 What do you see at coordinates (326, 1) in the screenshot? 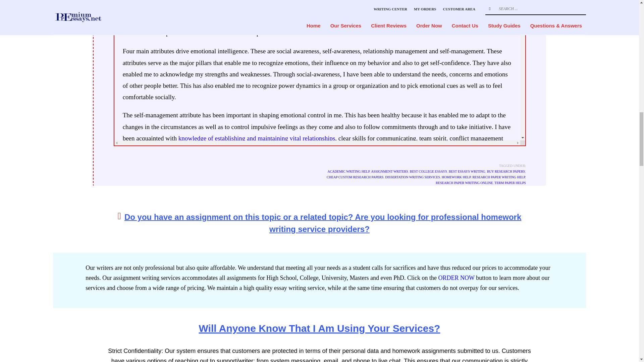
I see `Due to emotional intelligence` at bounding box center [326, 1].